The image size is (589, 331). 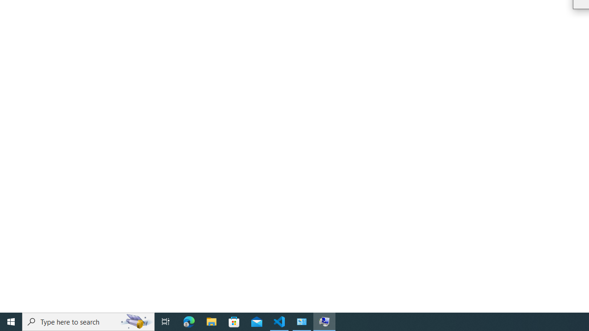 I want to click on Start, so click(x=11, y=322).